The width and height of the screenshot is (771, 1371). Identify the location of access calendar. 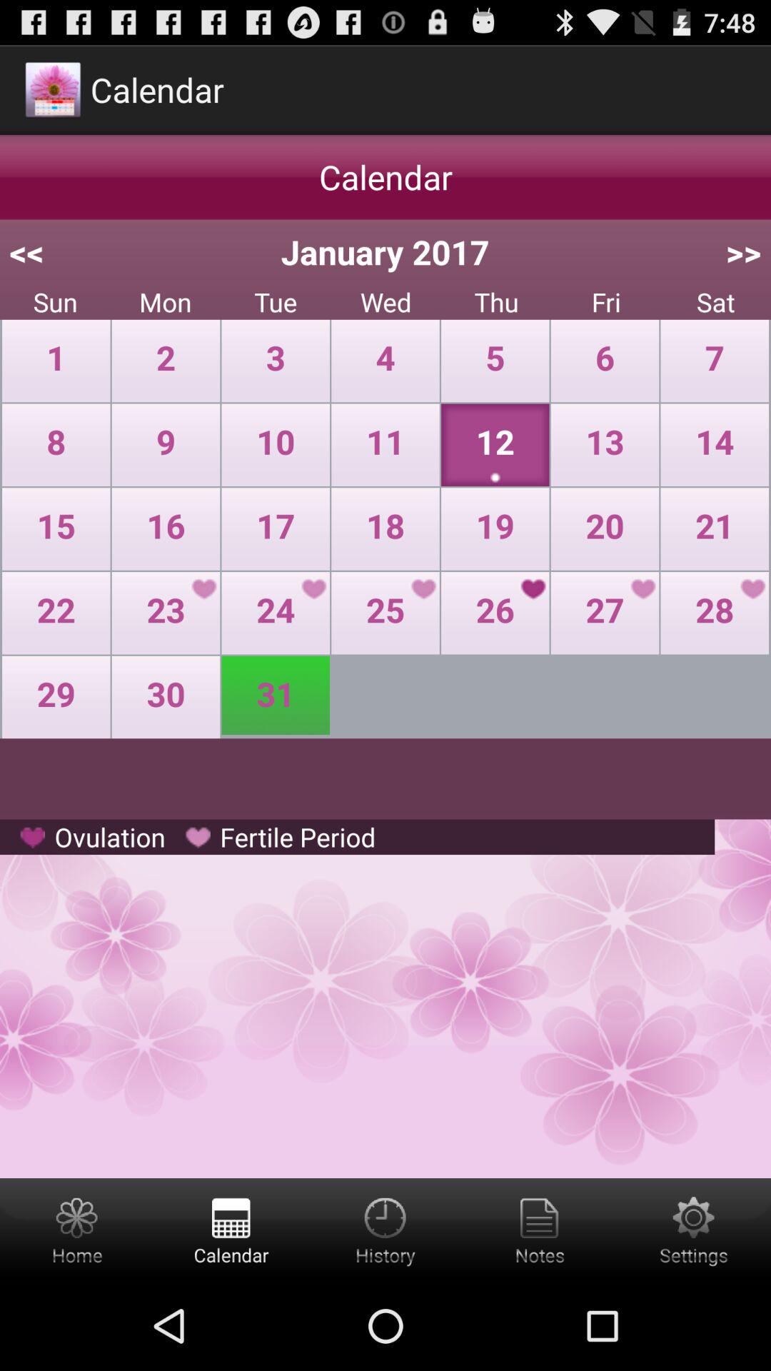
(231, 1230).